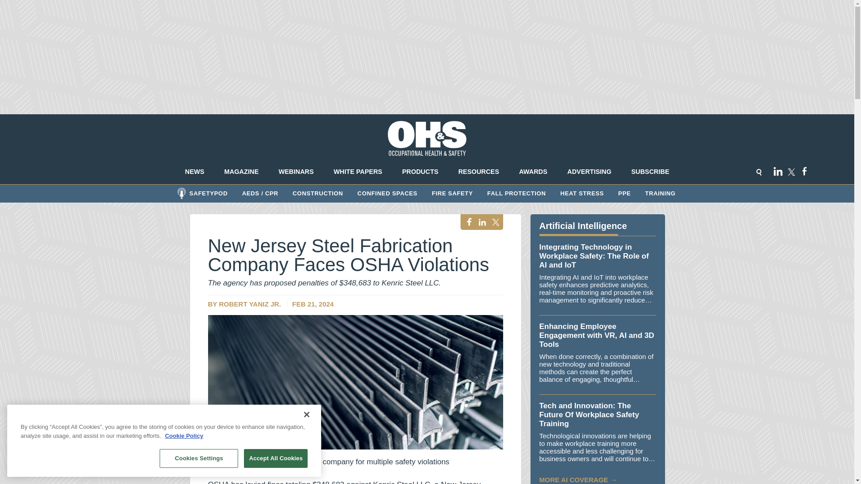  What do you see at coordinates (533, 172) in the screenshot?
I see `AWARDS` at bounding box center [533, 172].